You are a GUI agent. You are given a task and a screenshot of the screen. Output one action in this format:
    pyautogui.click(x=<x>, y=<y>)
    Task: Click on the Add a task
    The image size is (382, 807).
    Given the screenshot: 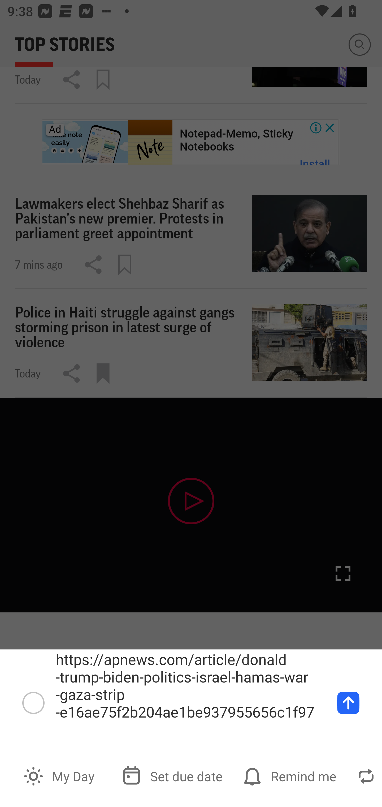 What is the action you would take?
    pyautogui.click(x=348, y=703)
    